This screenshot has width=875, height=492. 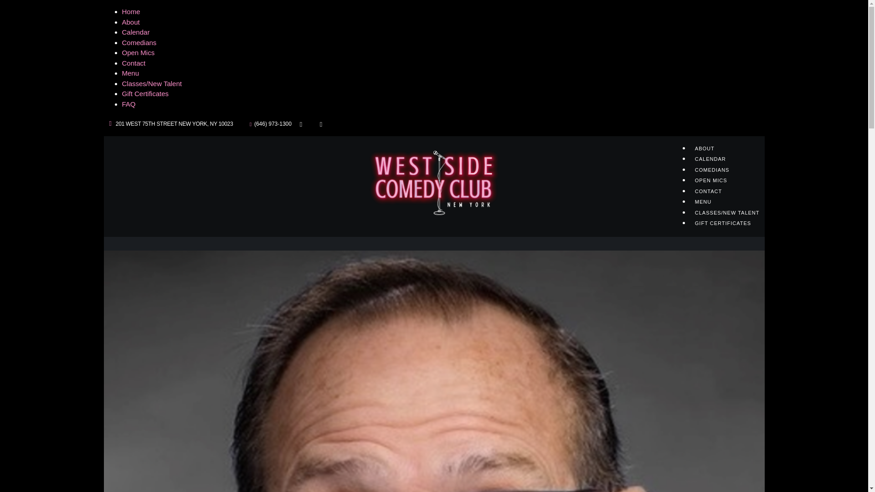 I want to click on Gift Certificates, so click(x=145, y=93).